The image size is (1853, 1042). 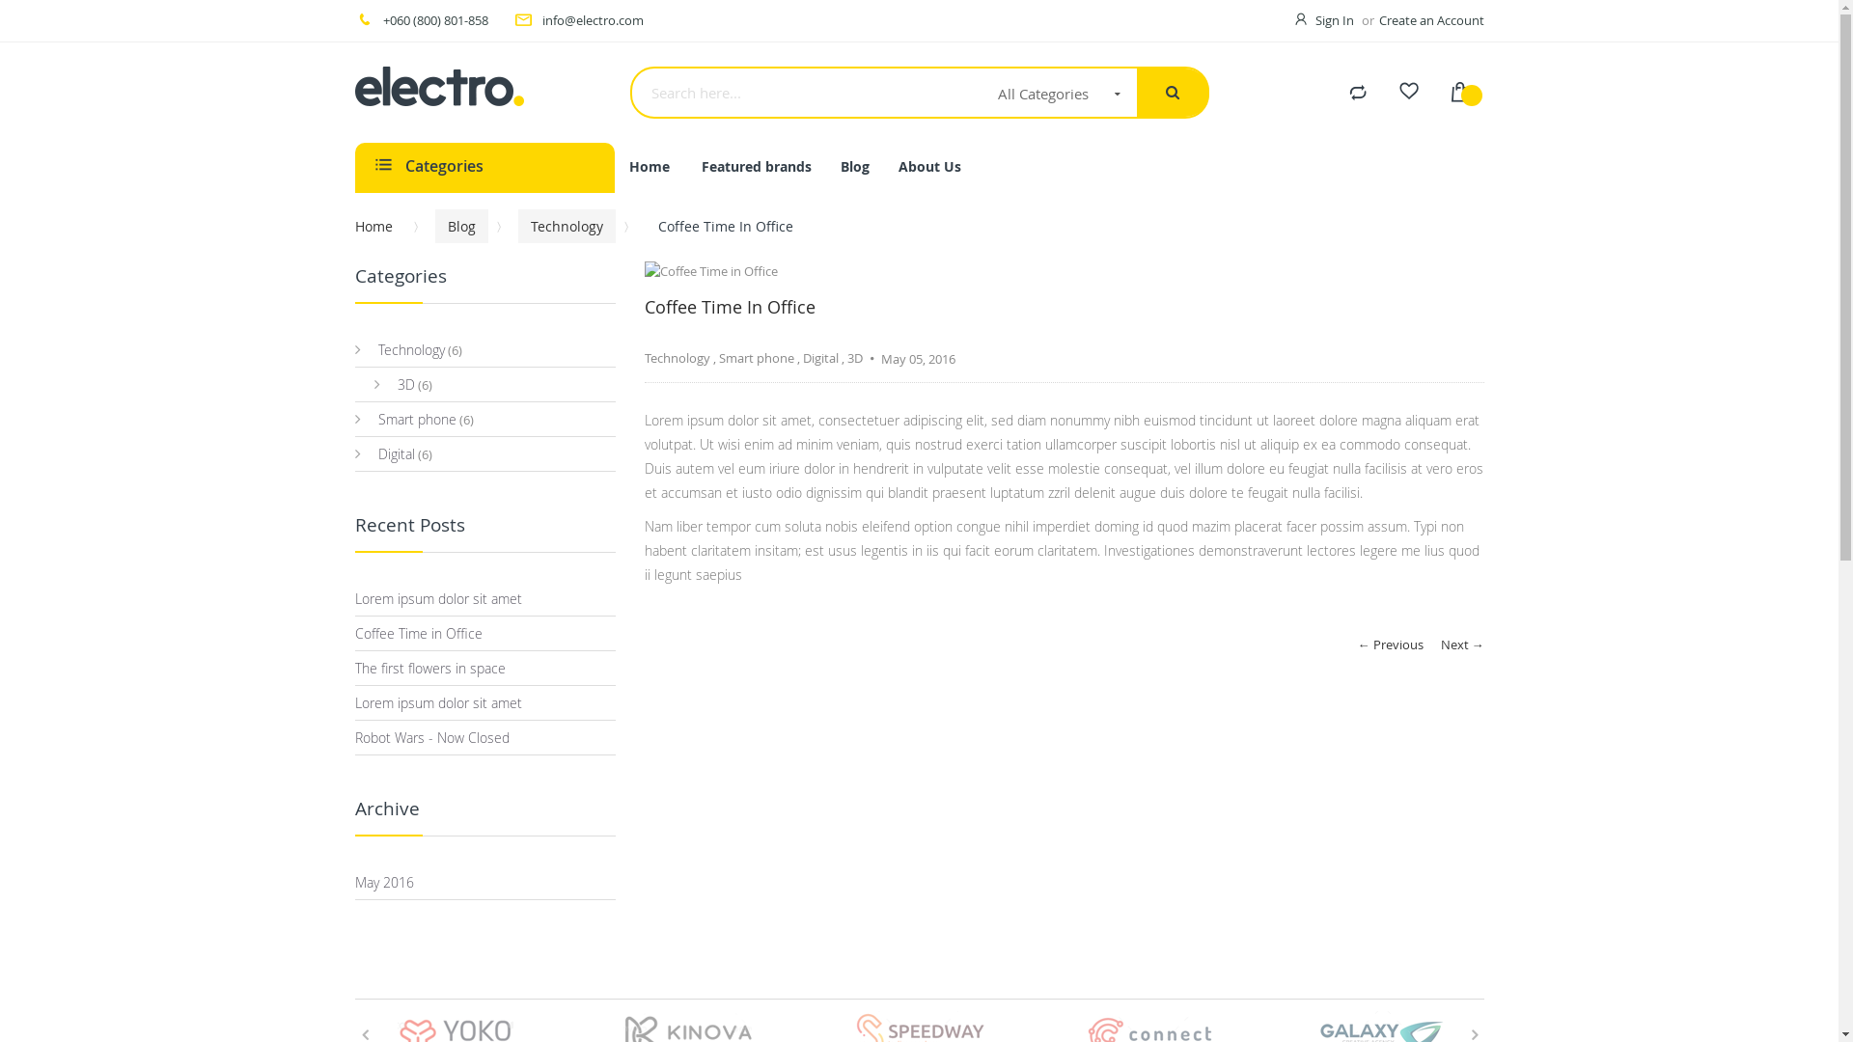 I want to click on Home, so click(x=650, y=166).